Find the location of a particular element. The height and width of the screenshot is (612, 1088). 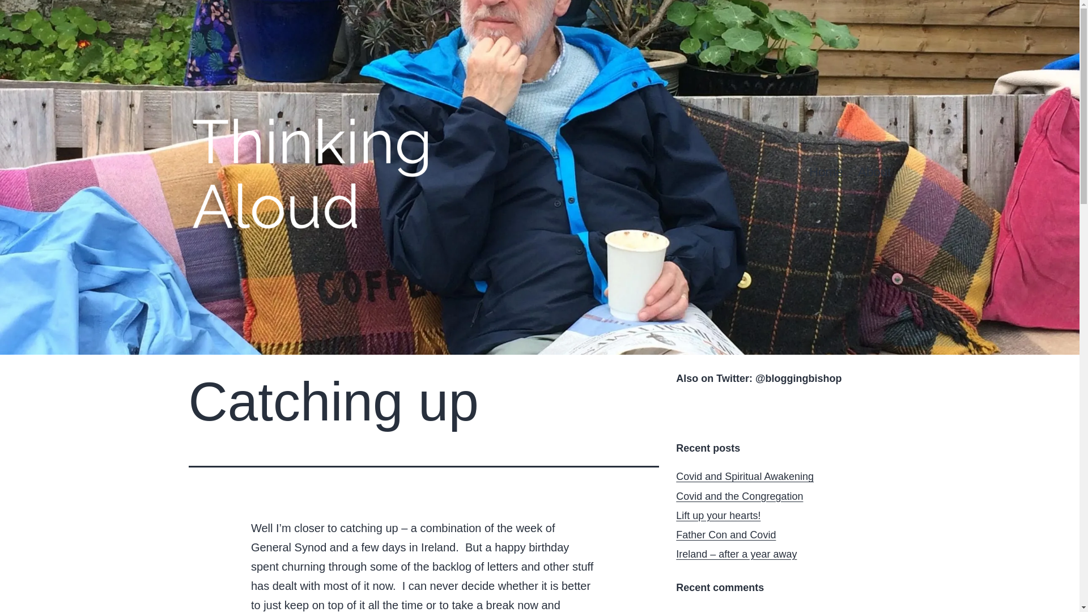

About is located at coordinates (874, 172).